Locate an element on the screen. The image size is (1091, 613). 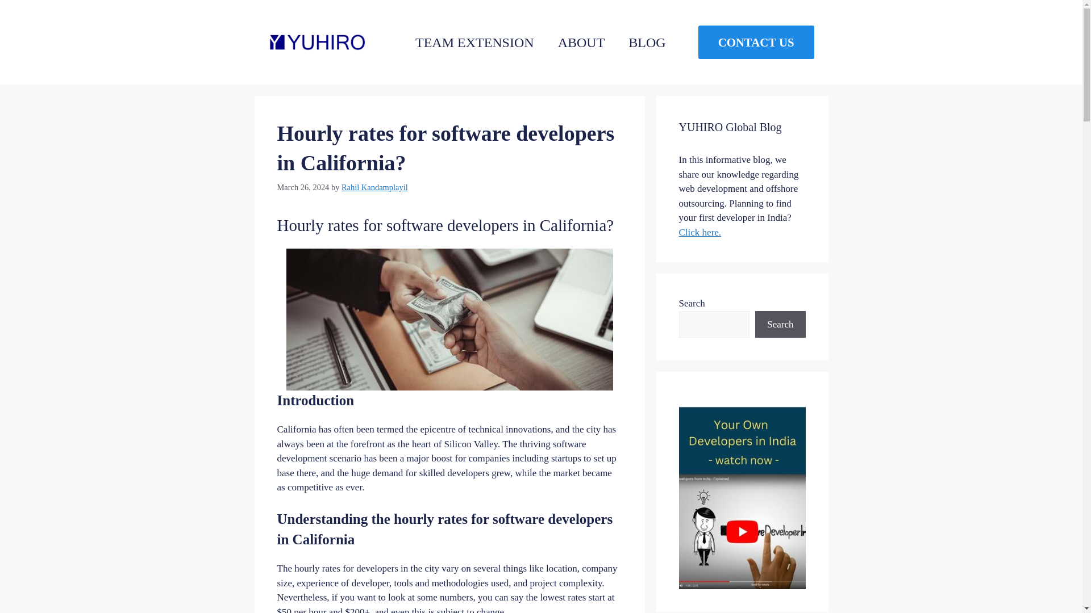
Search is located at coordinates (780, 325).